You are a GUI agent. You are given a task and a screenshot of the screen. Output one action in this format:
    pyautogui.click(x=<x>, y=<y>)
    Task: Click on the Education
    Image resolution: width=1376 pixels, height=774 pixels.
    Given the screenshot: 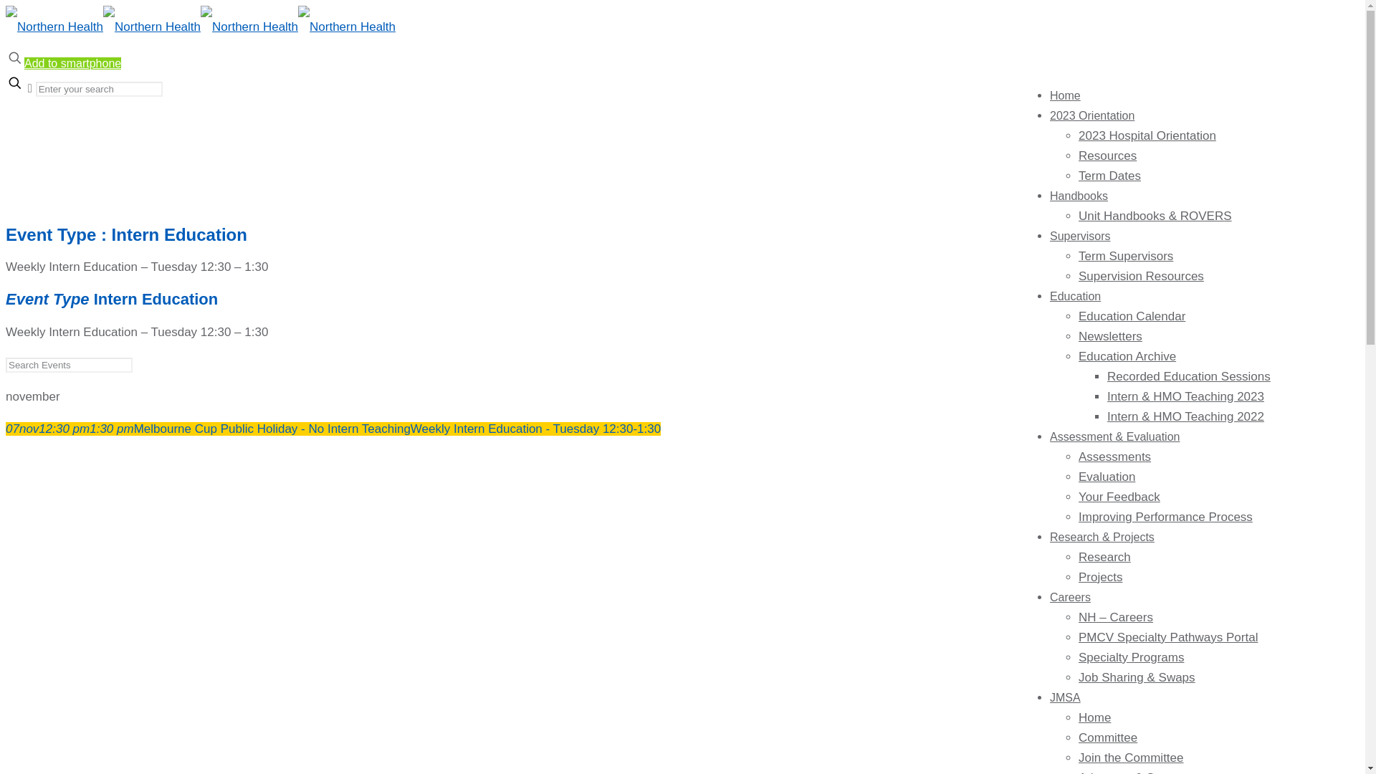 What is the action you would take?
    pyautogui.click(x=1075, y=297)
    